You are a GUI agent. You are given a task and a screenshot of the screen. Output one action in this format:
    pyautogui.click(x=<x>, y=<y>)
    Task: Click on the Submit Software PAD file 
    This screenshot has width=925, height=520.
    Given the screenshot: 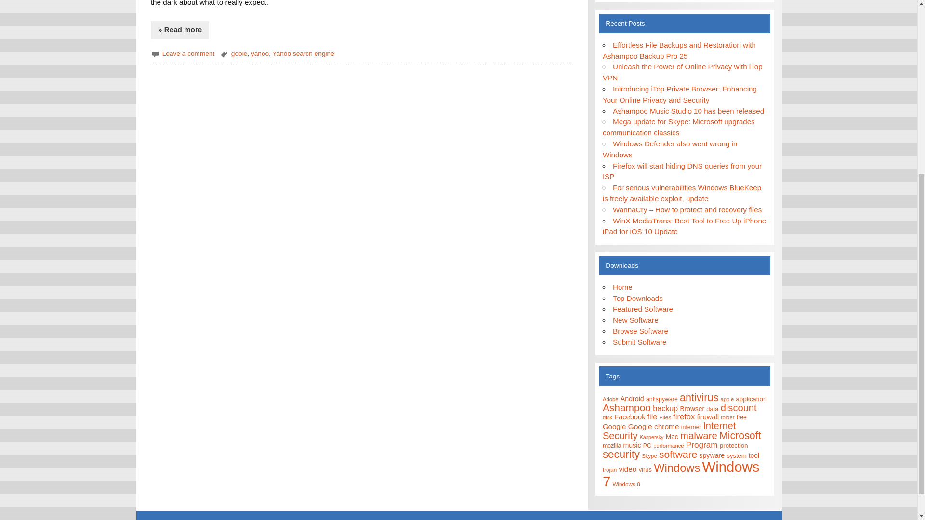 What is the action you would take?
    pyautogui.click(x=639, y=342)
    